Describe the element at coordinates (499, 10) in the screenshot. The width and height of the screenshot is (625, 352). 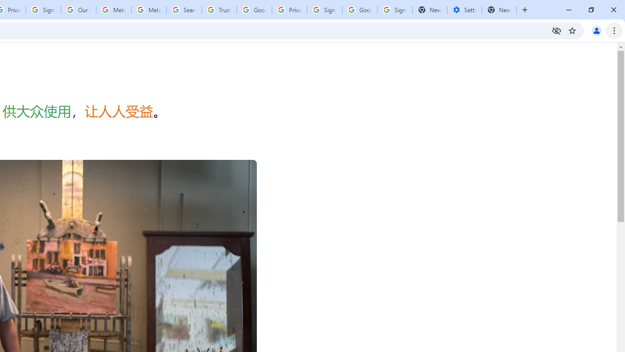
I see `New Tab` at that location.